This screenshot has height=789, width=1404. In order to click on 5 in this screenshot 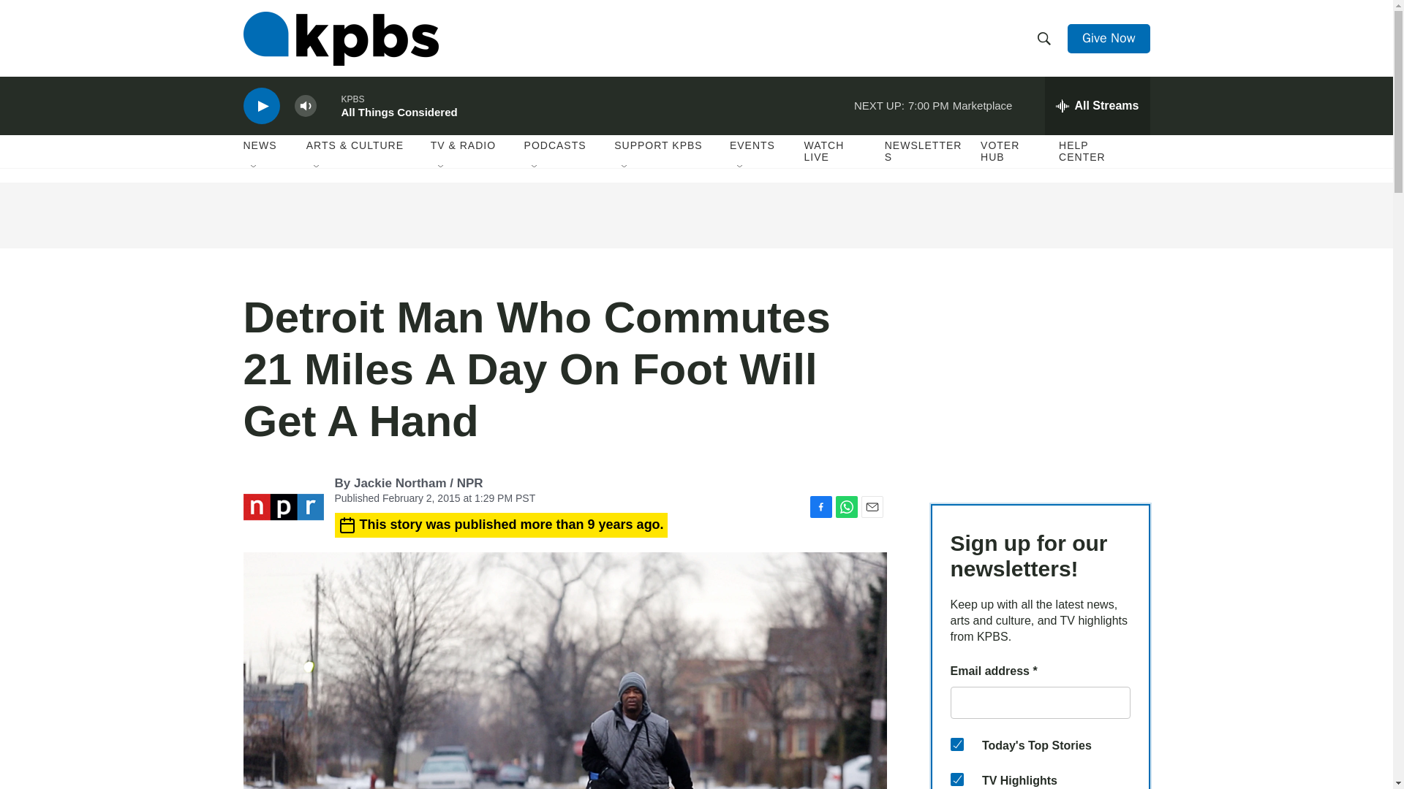, I will do `click(956, 779)`.